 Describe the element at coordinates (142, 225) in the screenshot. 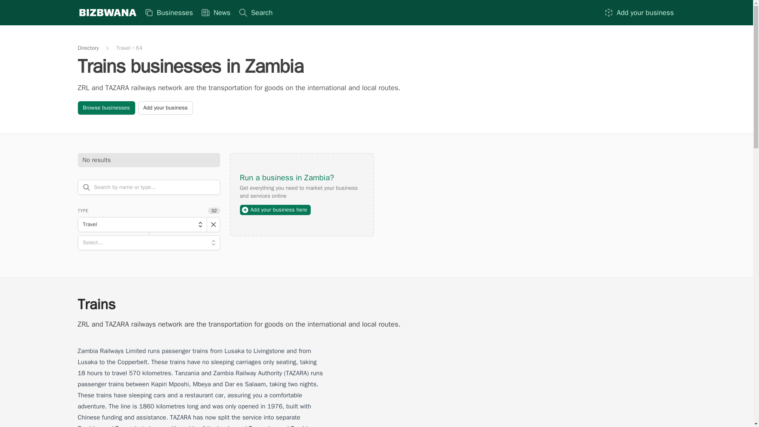

I see `Travel` at that location.